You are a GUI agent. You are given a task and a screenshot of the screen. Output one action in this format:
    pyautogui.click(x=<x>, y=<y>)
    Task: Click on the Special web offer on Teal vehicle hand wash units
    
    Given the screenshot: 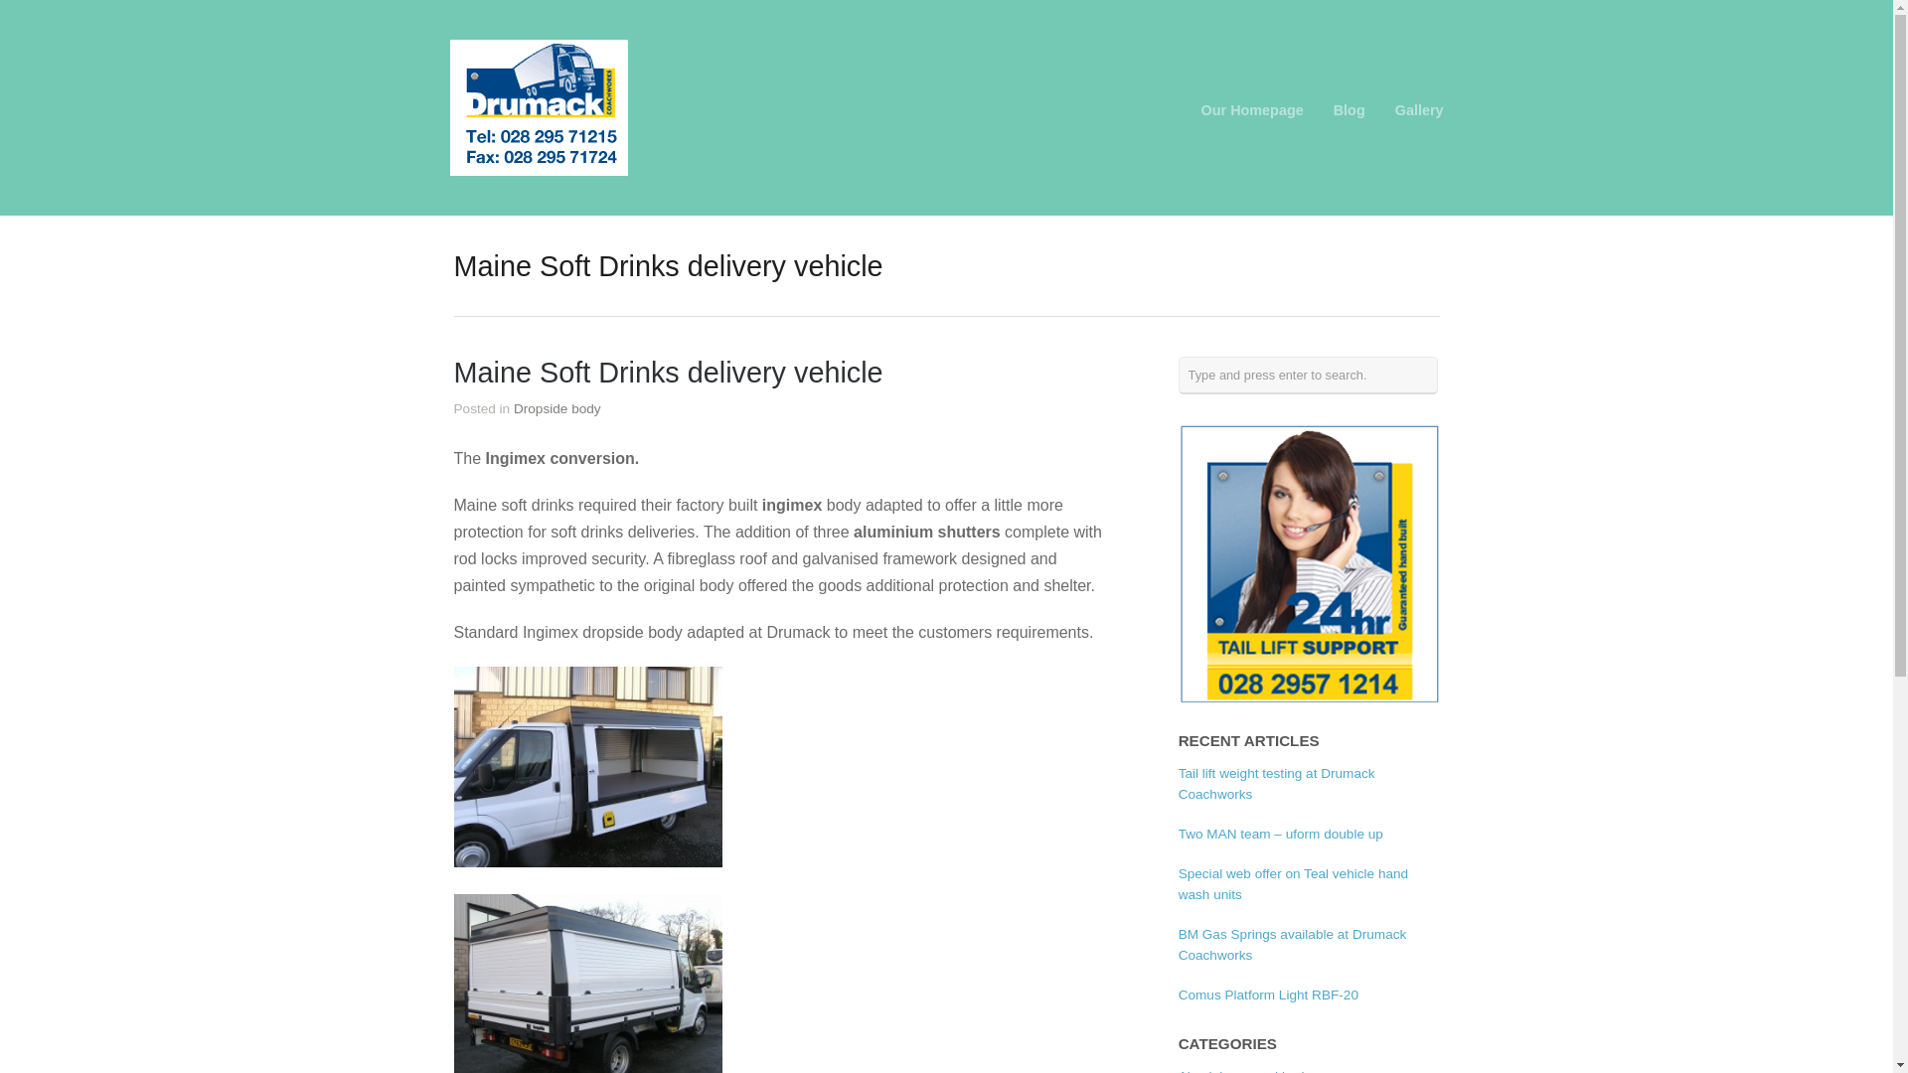 What is the action you would take?
    pyautogui.click(x=1294, y=883)
    